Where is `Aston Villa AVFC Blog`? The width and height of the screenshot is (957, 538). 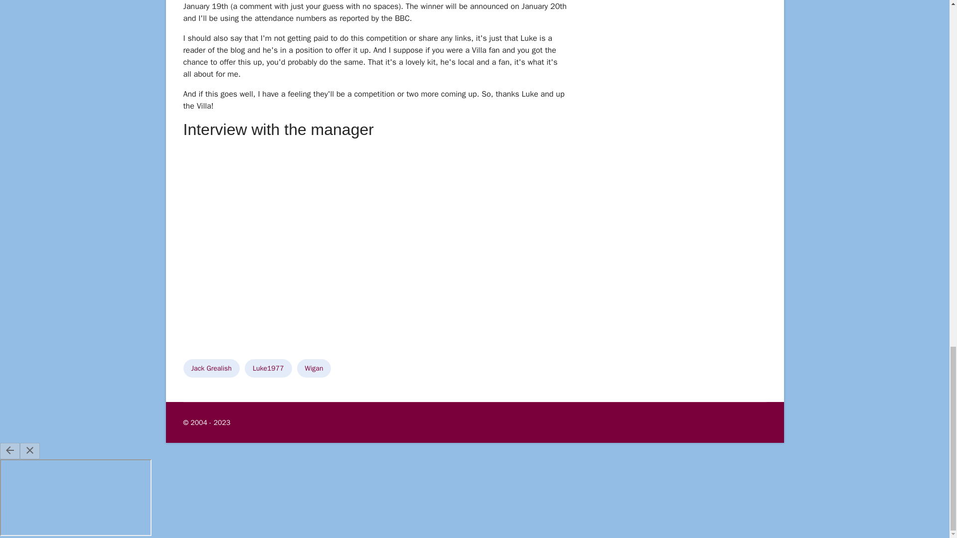
Aston Villa AVFC Blog is located at coordinates (262, 422).